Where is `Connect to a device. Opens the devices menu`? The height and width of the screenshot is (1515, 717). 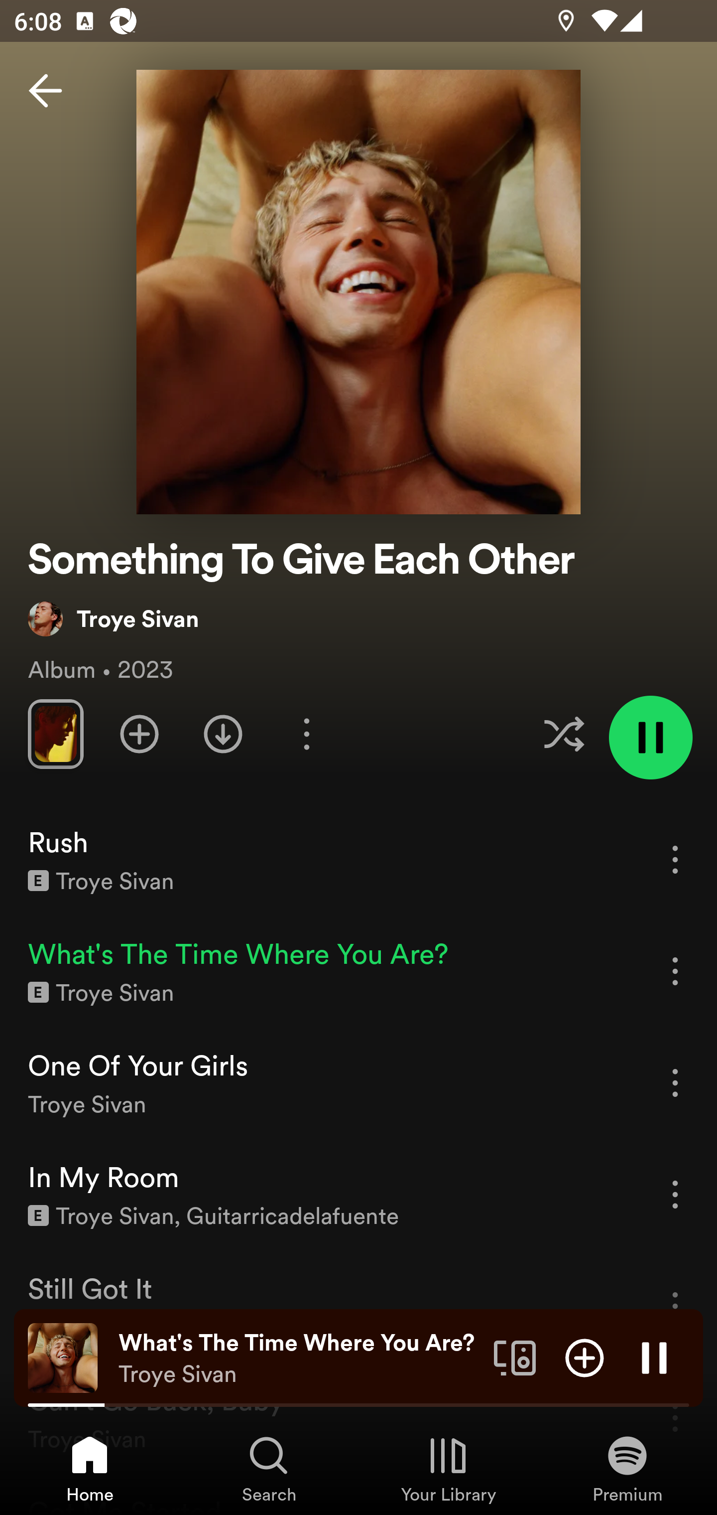 Connect to a device. Opens the devices menu is located at coordinates (515, 1357).